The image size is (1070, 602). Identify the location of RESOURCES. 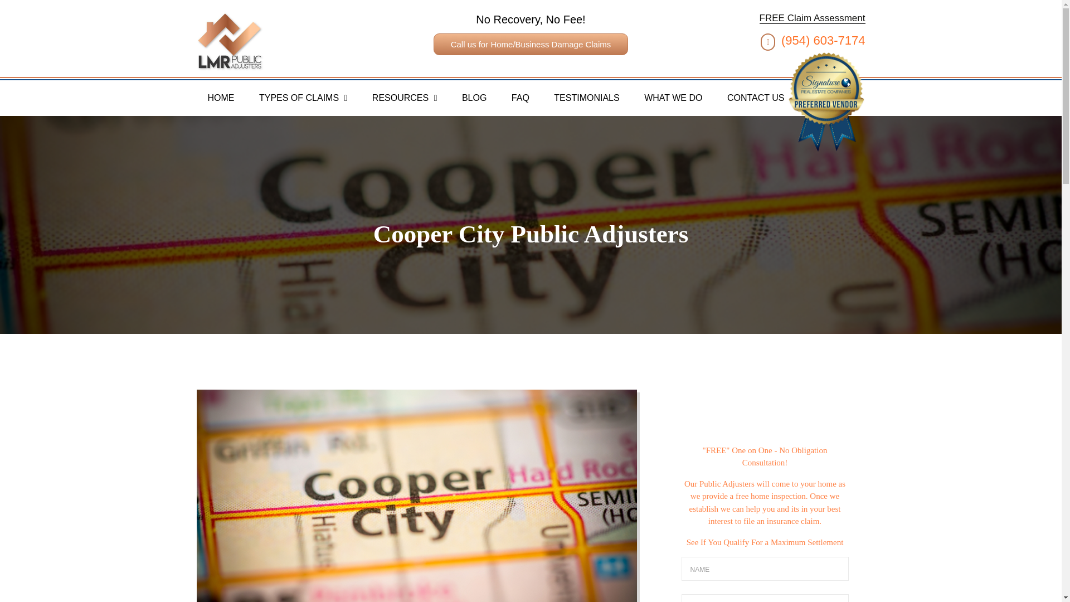
(405, 98).